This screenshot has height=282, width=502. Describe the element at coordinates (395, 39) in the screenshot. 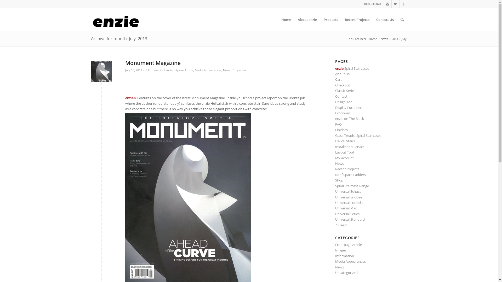

I see `2013` at that location.